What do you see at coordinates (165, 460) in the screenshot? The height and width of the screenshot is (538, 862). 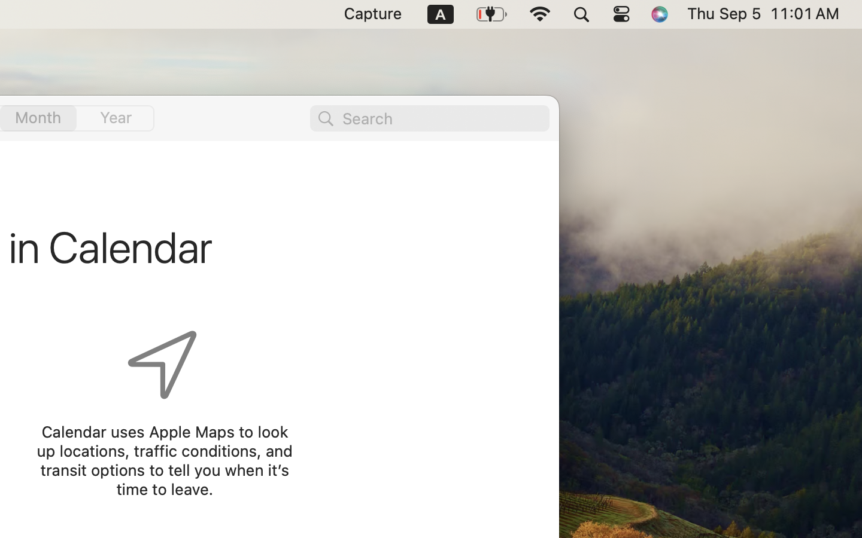 I see `Calendar uses Apple Maps to look up locations, traffic conditions, and transit options to tell you when it’s time to leave.` at bounding box center [165, 460].